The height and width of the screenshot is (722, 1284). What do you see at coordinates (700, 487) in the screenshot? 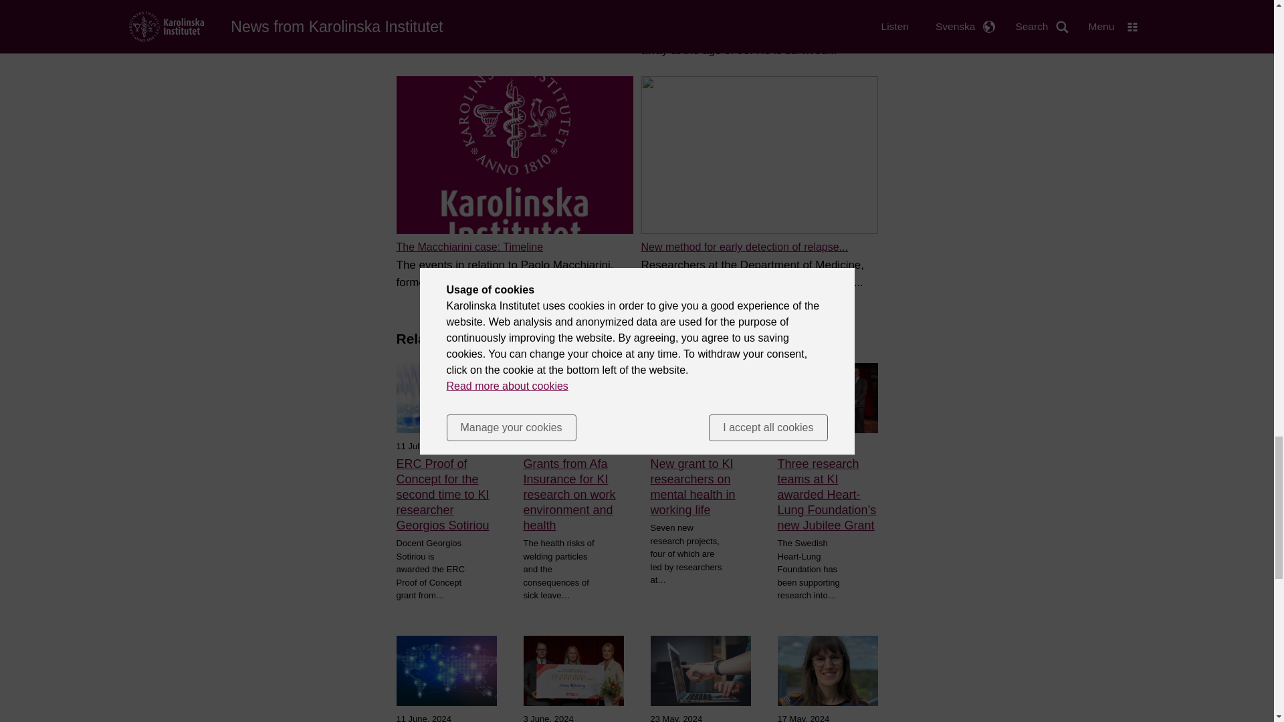
I see `New grant to KI researchers on mental health in working life` at bounding box center [700, 487].